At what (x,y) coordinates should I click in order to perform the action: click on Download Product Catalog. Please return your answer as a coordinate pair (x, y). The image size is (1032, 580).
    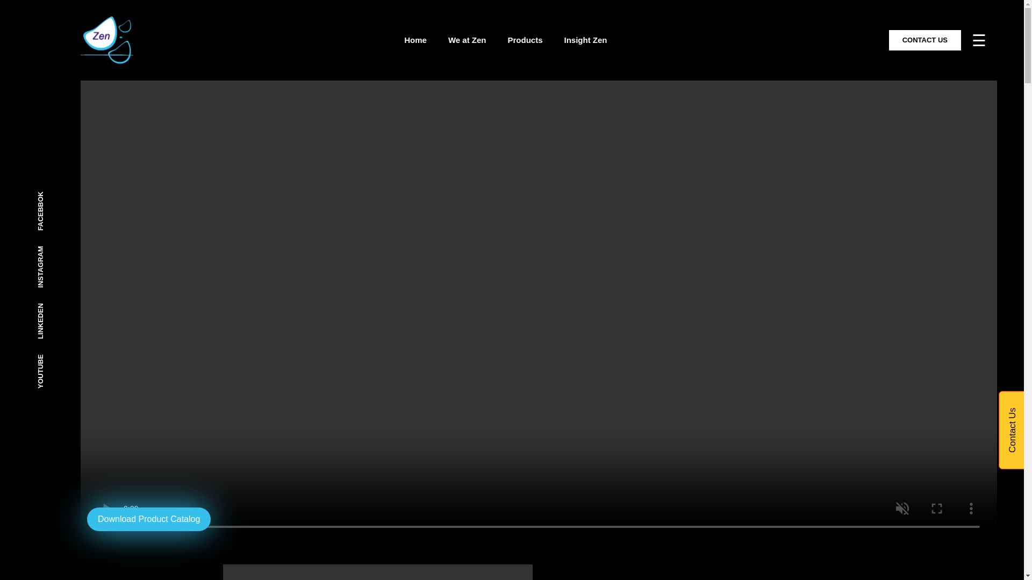
    Looking at the image, I should click on (148, 519).